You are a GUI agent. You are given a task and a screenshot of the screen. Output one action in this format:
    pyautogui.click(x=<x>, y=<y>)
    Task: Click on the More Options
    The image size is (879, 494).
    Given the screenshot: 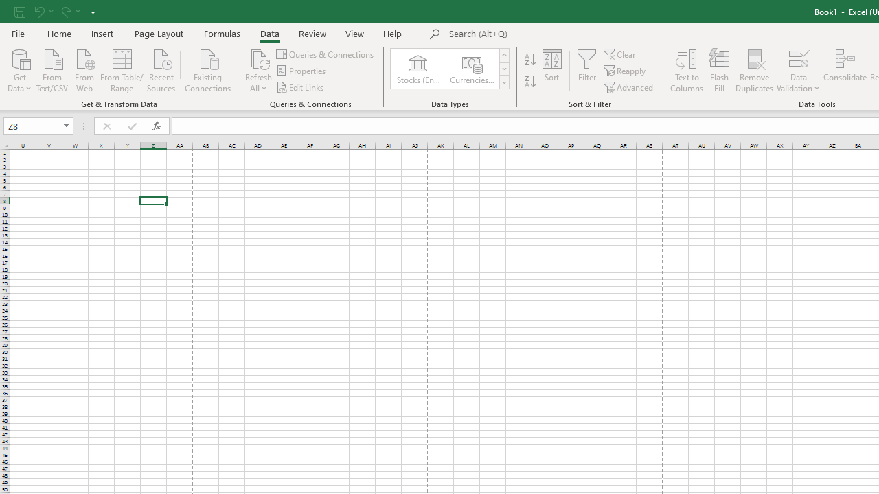 What is the action you would take?
    pyautogui.click(x=798, y=83)
    